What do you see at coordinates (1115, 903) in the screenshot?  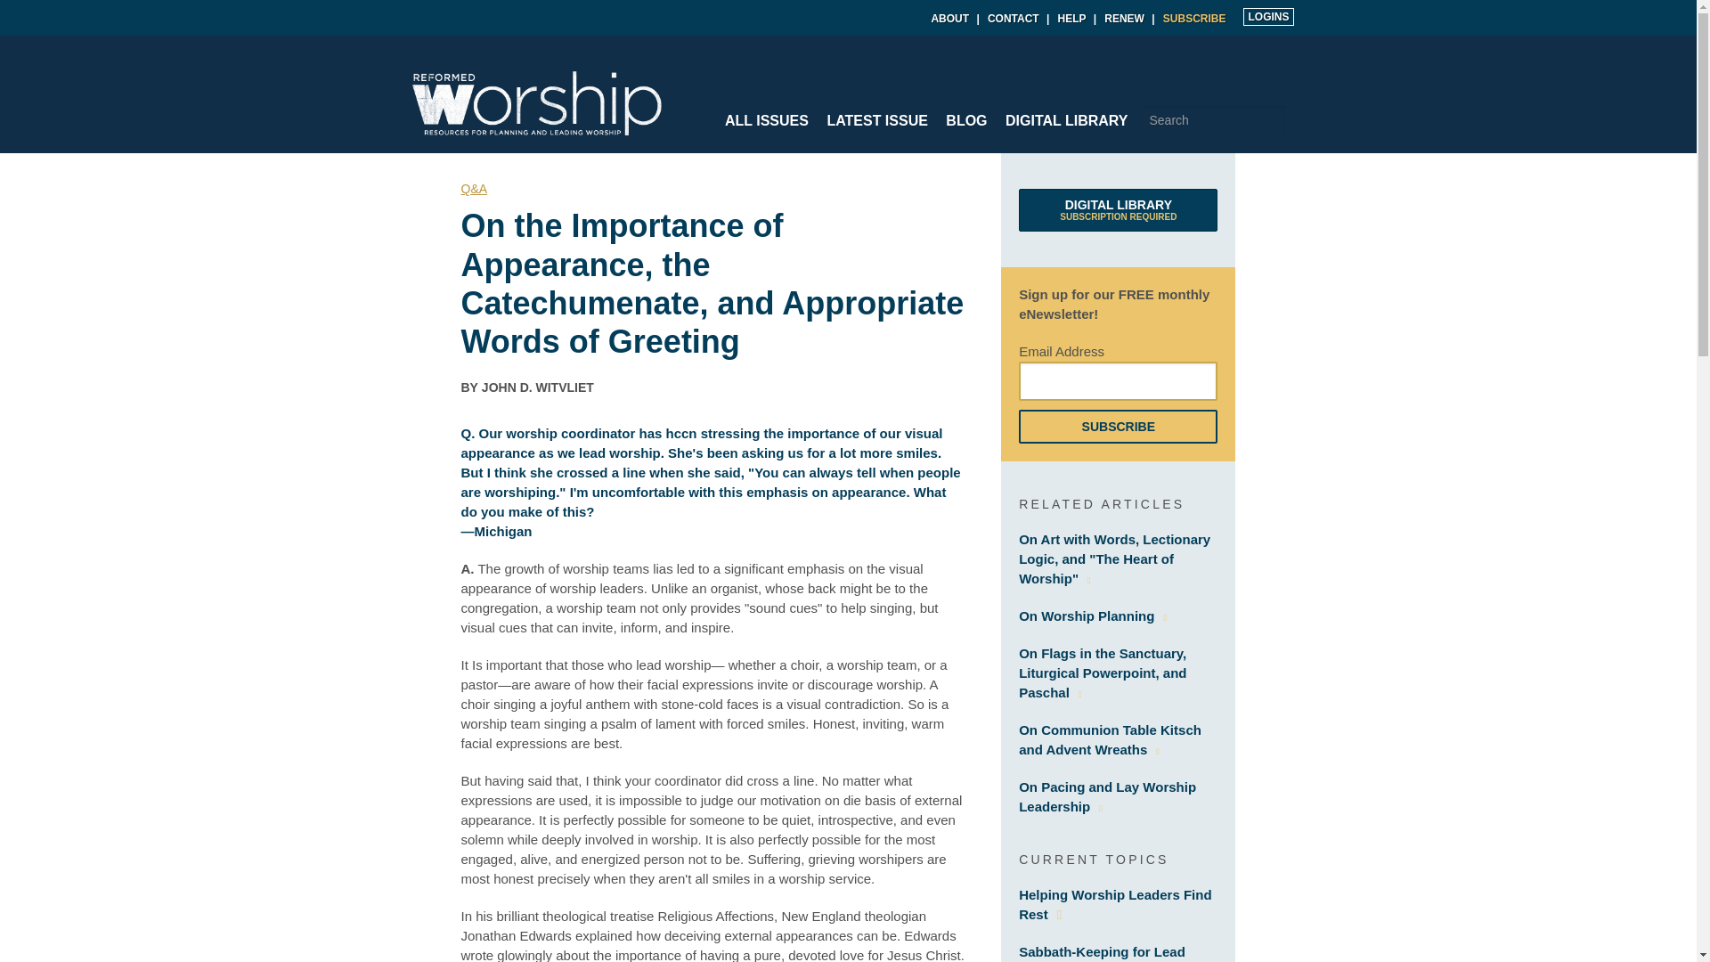 I see `Helping Worship Leaders Find Rest` at bounding box center [1115, 903].